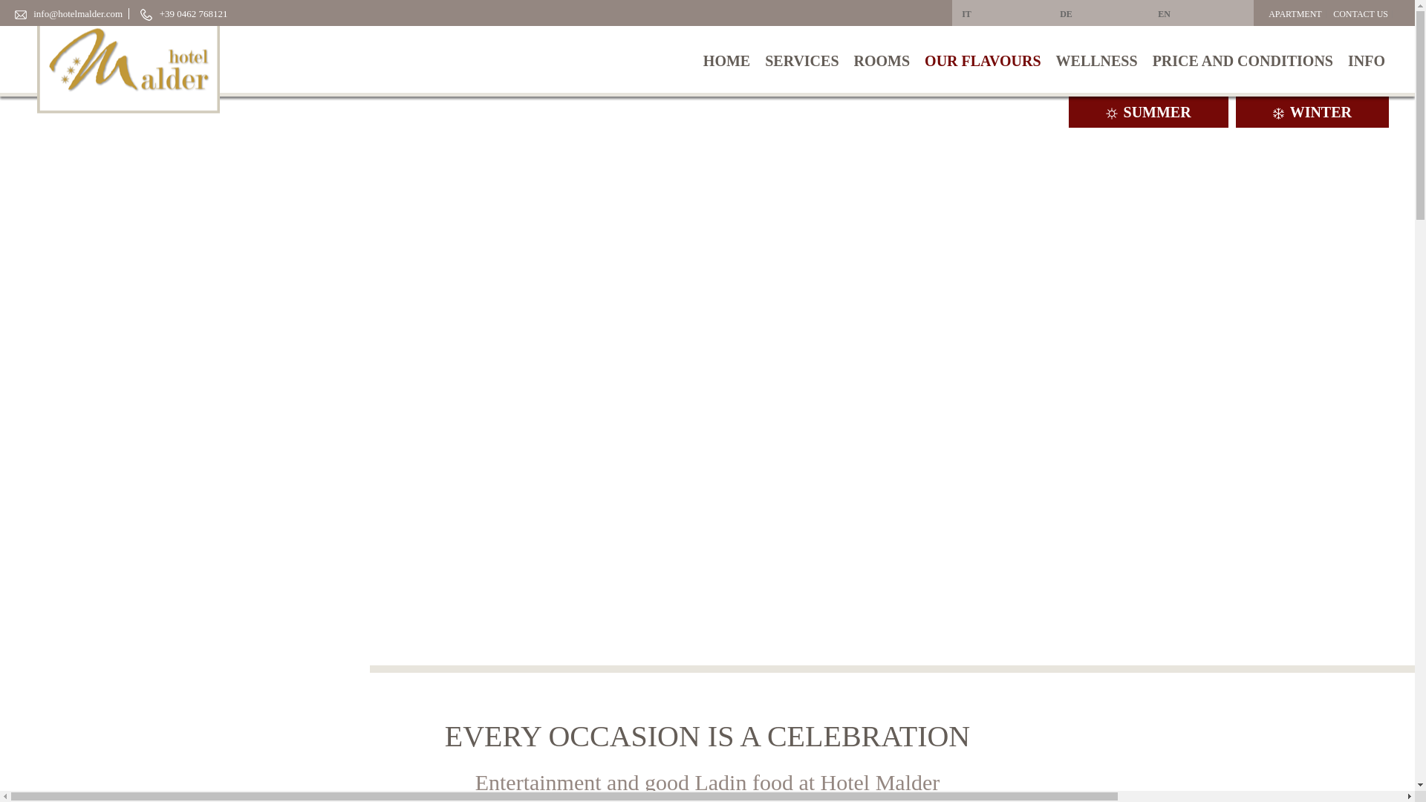 This screenshot has height=802, width=1426. Describe the element at coordinates (982, 59) in the screenshot. I see `OUR FLAVOURS` at that location.